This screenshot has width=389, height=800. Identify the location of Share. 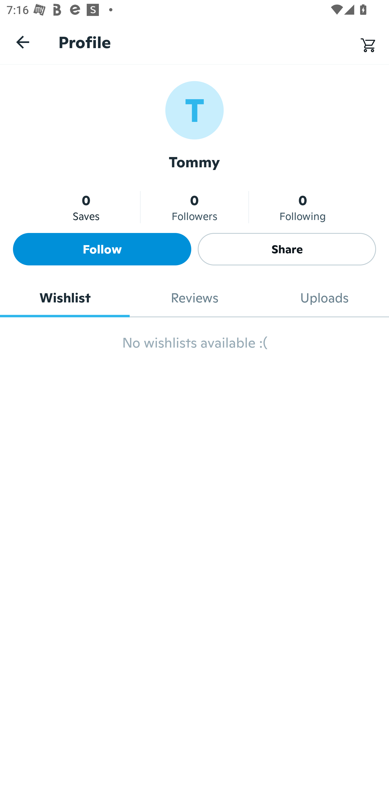
(287, 249).